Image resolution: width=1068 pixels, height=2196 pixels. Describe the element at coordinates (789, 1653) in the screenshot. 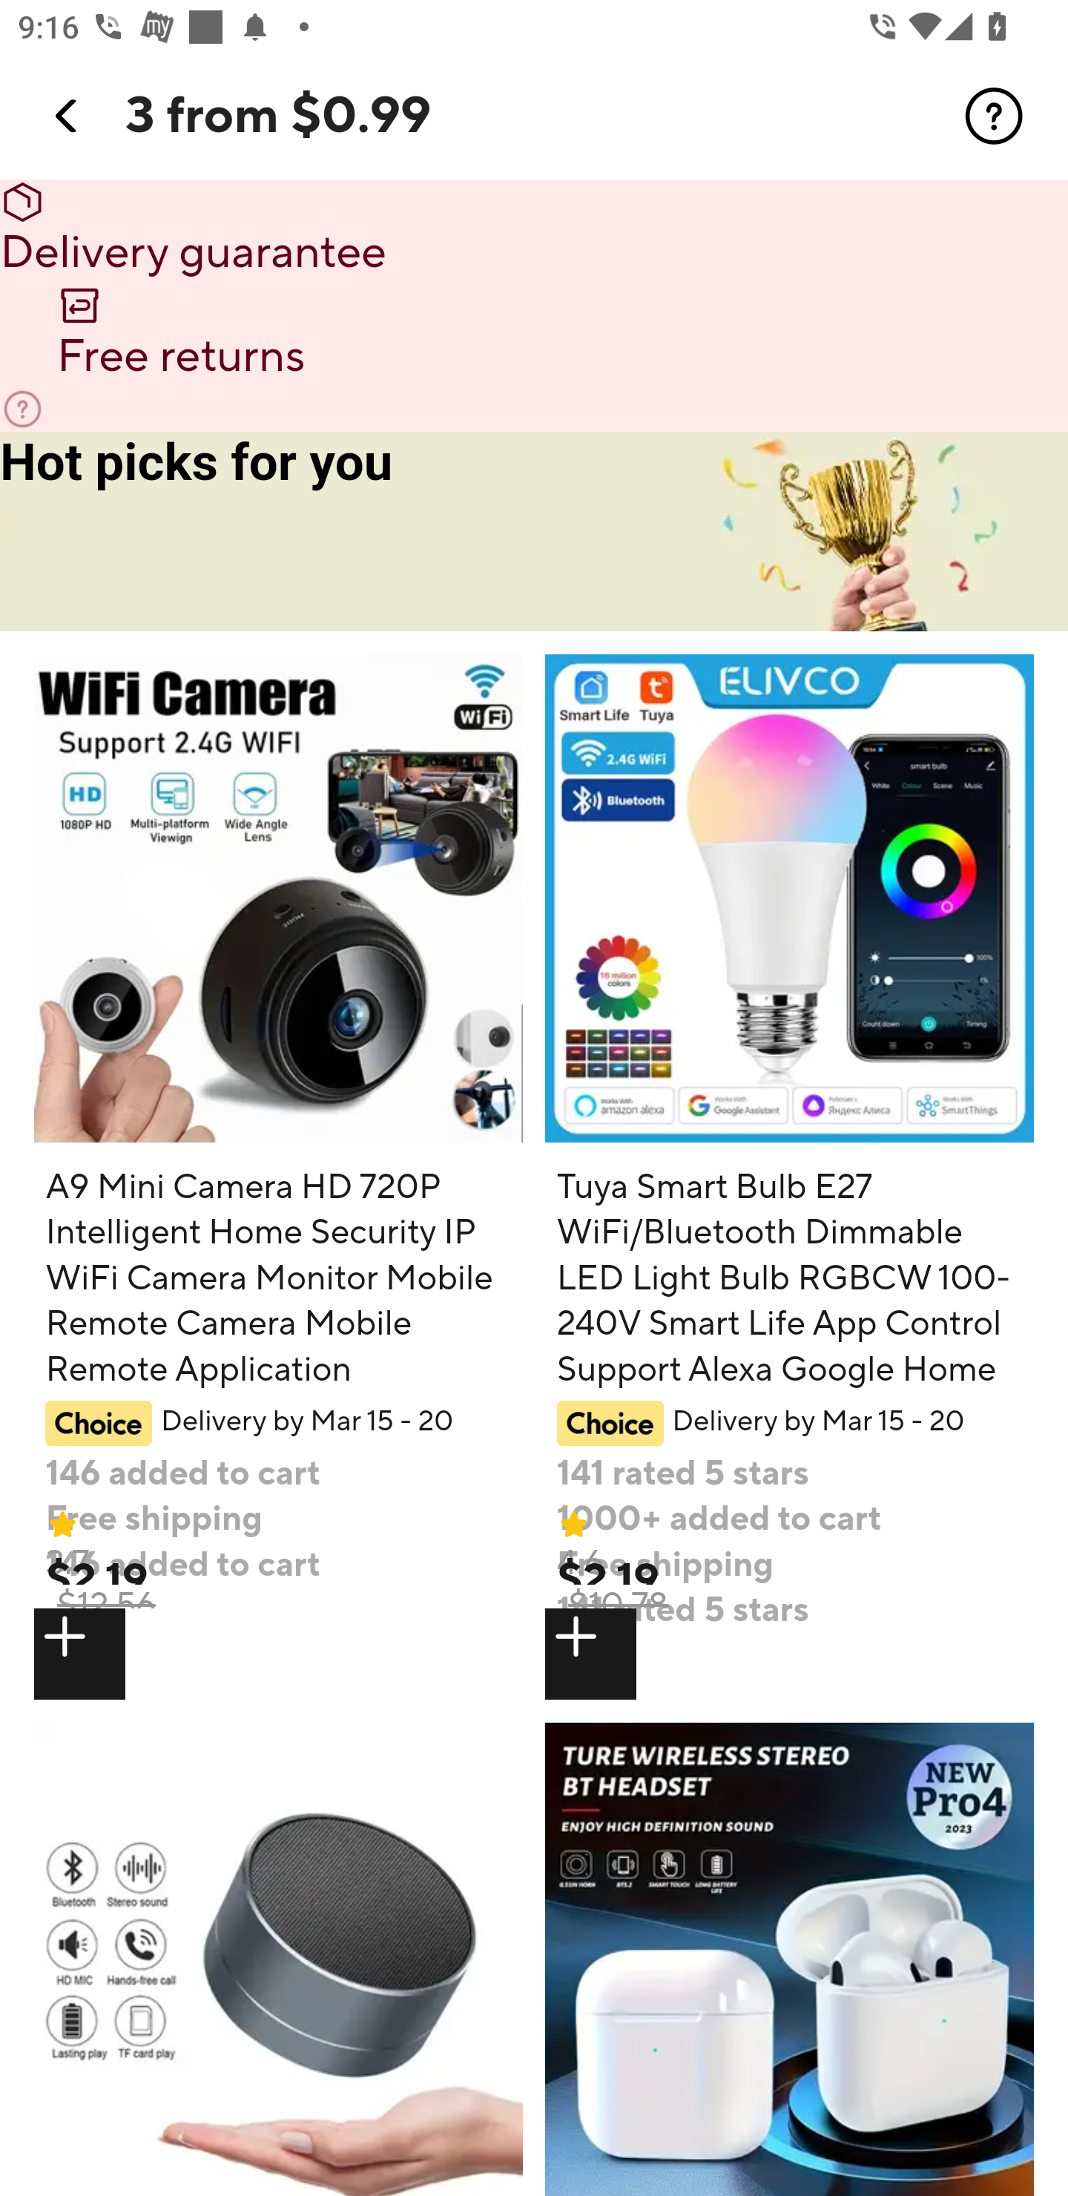

I see `` at that location.